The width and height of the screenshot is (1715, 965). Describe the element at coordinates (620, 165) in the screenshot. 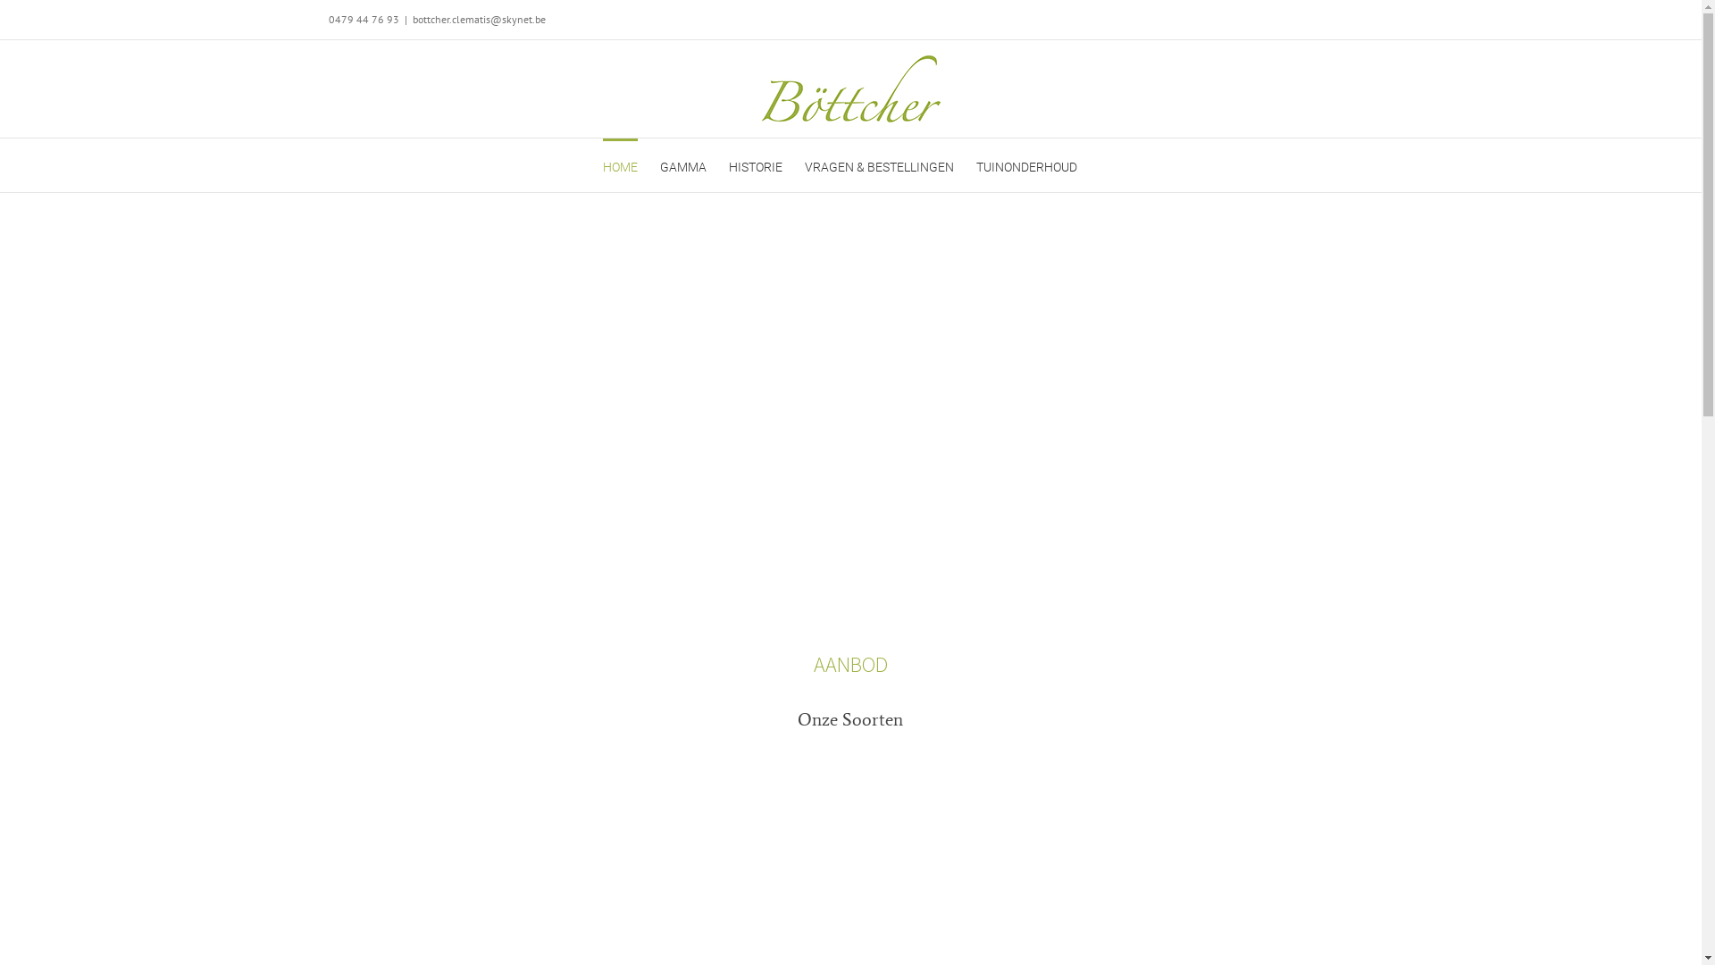

I see `HOME` at that location.